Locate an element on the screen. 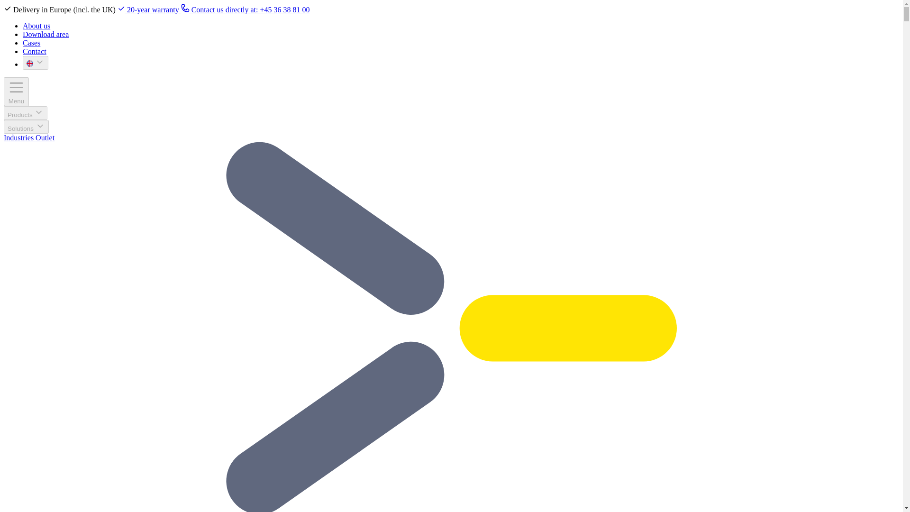 The height and width of the screenshot is (512, 910). 20-year warranty is located at coordinates (149, 9).